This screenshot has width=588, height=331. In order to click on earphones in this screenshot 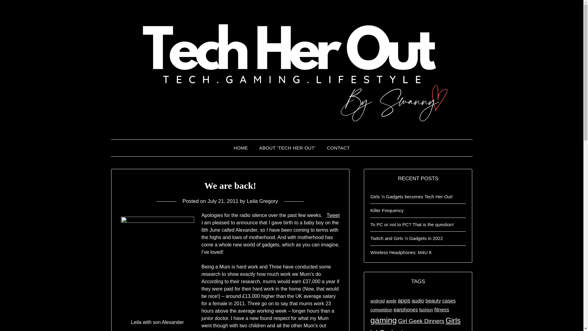, I will do `click(405, 310)`.